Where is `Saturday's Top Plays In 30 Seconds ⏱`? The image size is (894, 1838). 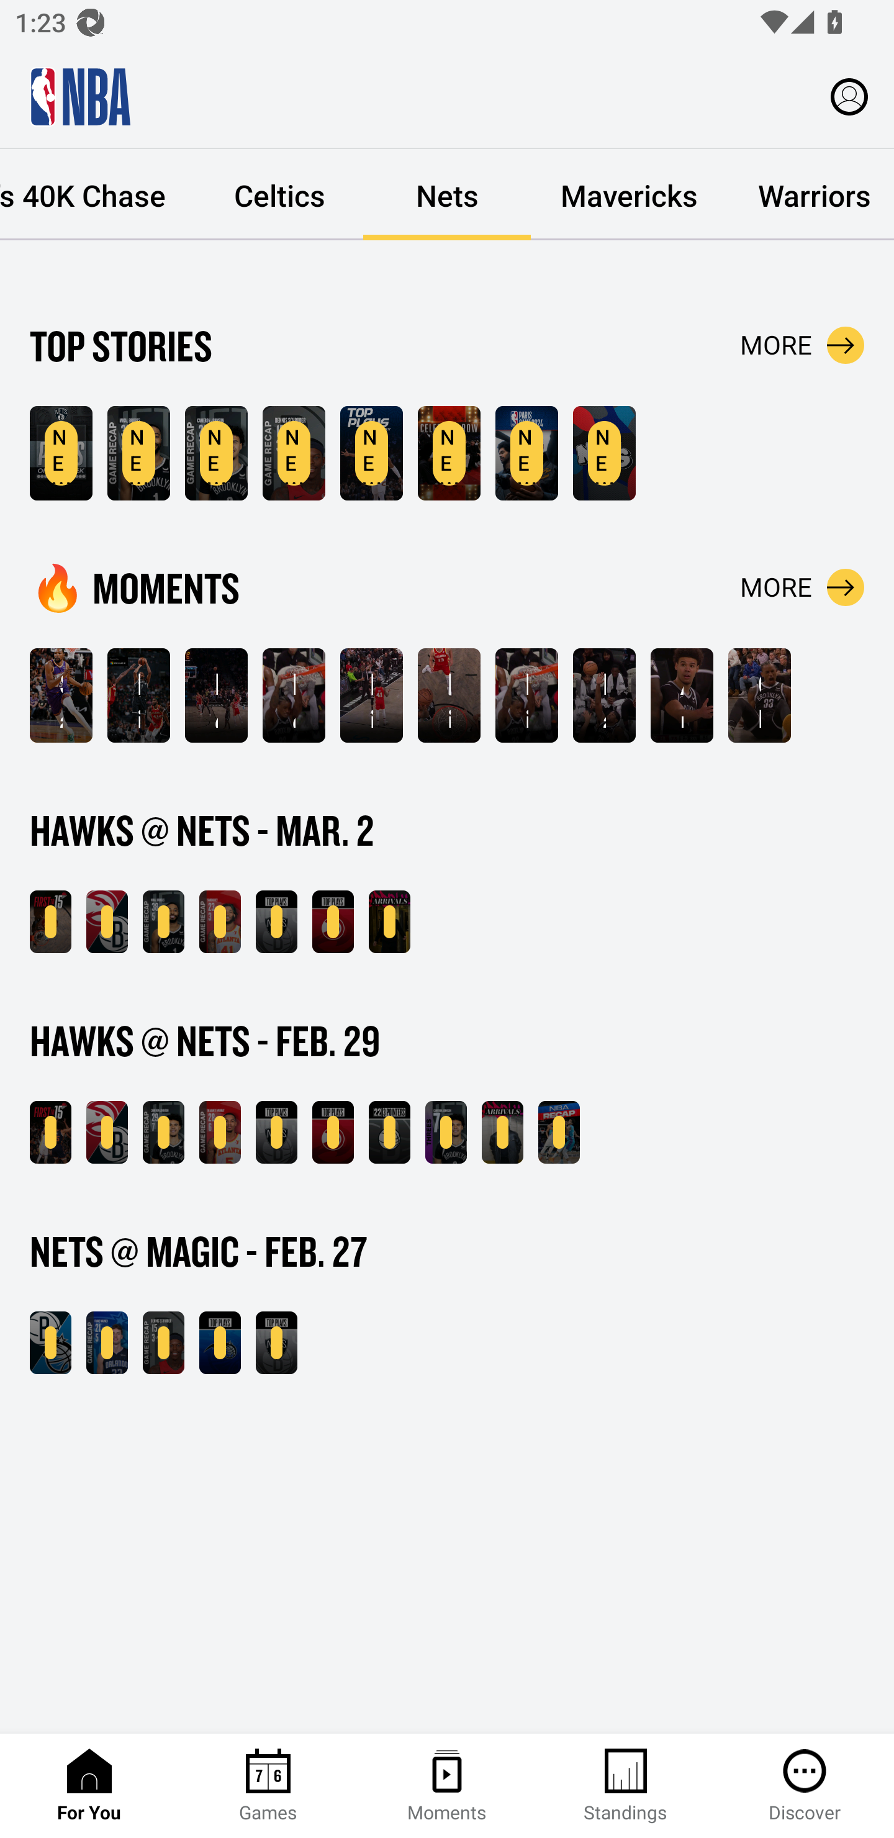
Saturday's Top Plays In 30 Seconds ⏱ is located at coordinates (61, 695).